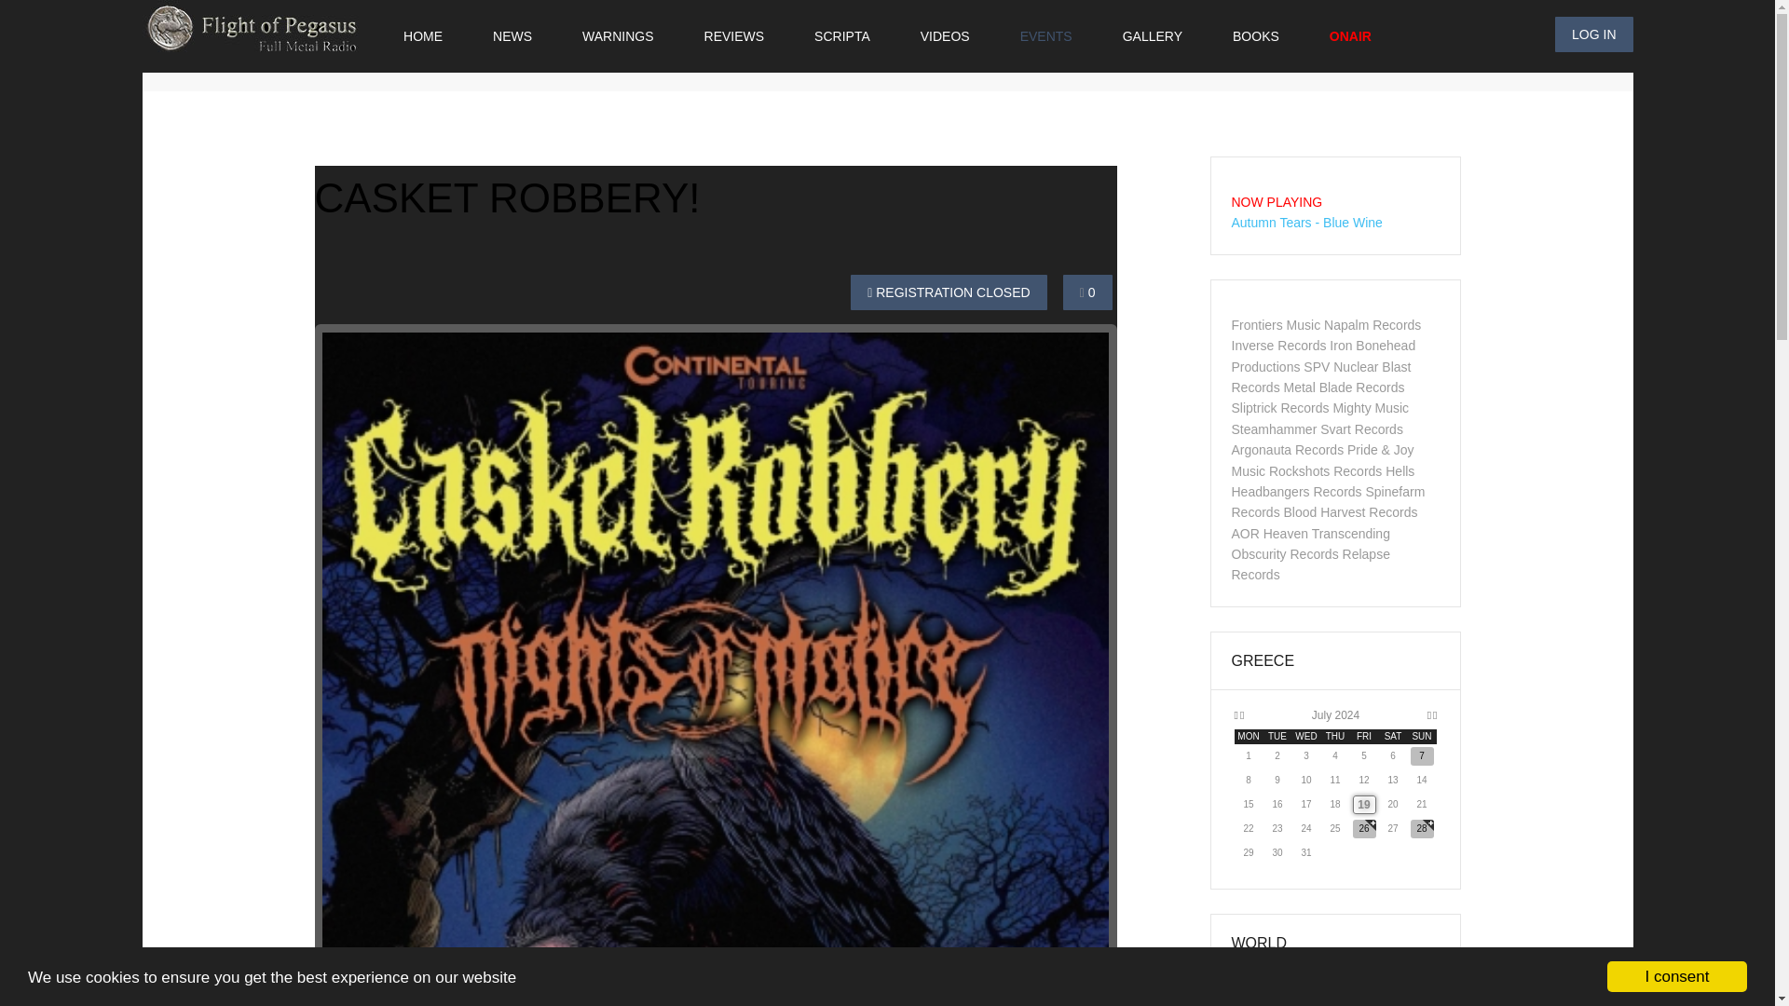 Image resolution: width=1789 pixels, height=1006 pixels. I want to click on Frontiers Music, so click(1277, 325).